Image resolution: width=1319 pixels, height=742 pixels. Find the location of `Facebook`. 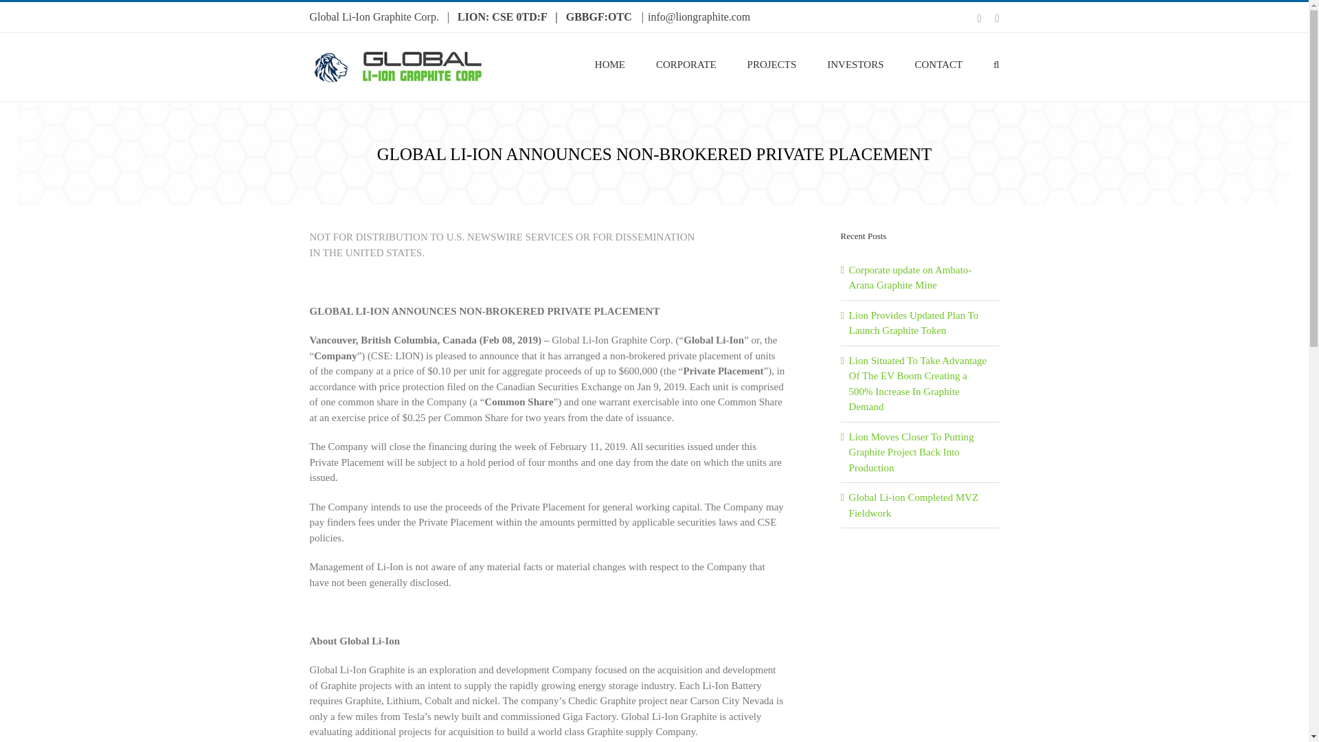

Facebook is located at coordinates (979, 18).